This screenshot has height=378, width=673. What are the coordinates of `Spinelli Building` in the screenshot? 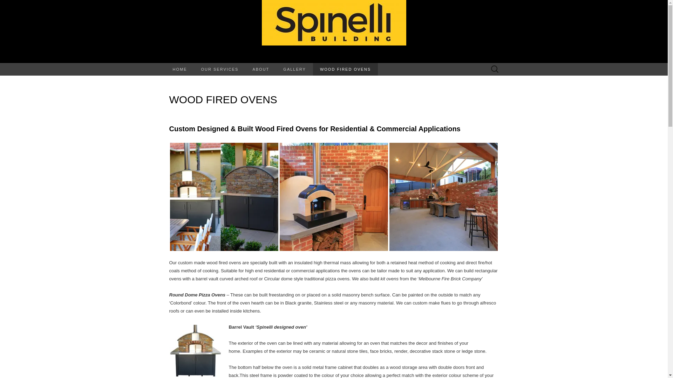 It's located at (334, 31).